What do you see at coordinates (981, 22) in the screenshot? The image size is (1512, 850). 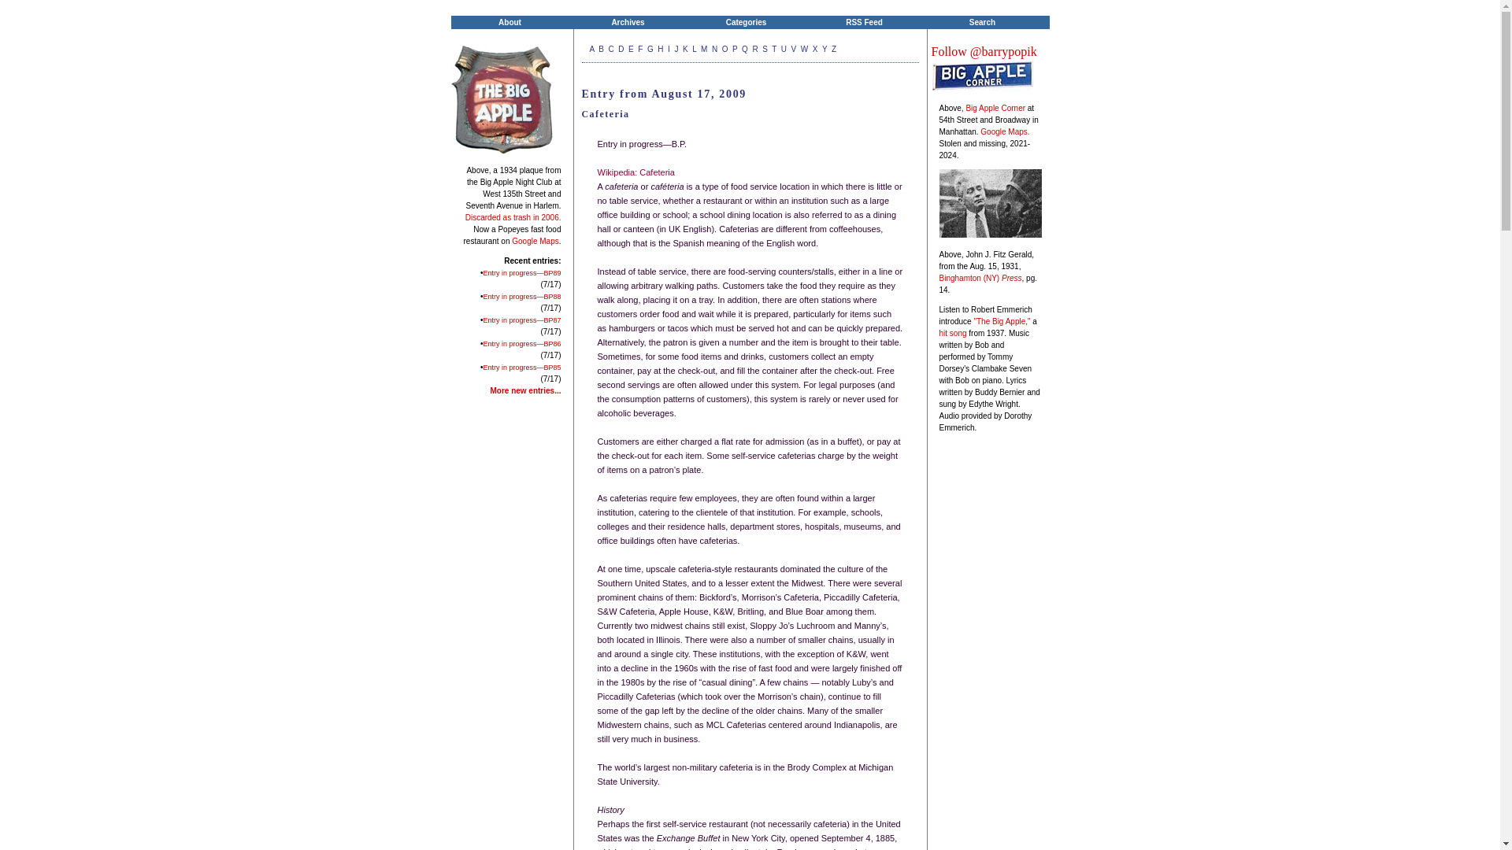 I see `Search` at bounding box center [981, 22].